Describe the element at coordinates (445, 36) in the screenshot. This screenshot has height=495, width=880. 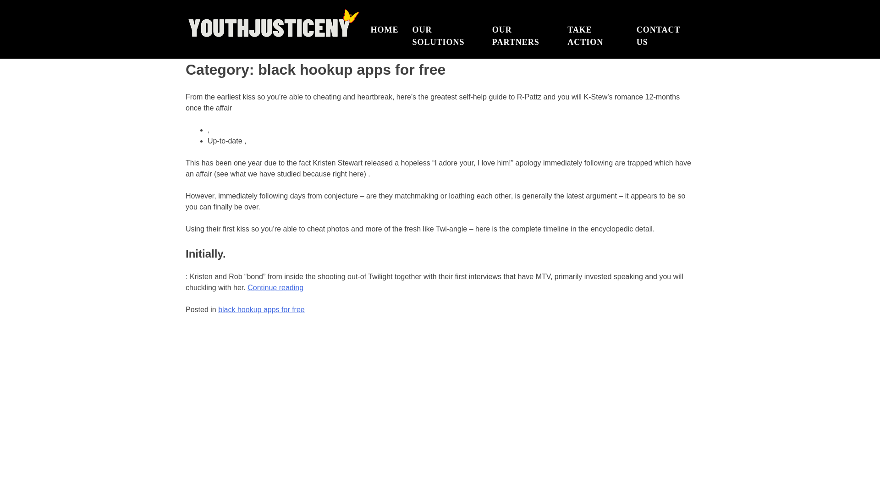
I see `OUR SOLUTIONS` at that location.